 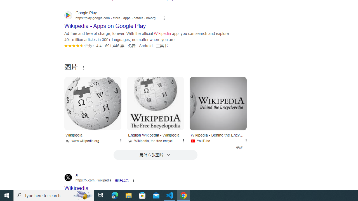 What do you see at coordinates (93, 103) in the screenshot?
I see `Wikipedia` at bounding box center [93, 103].